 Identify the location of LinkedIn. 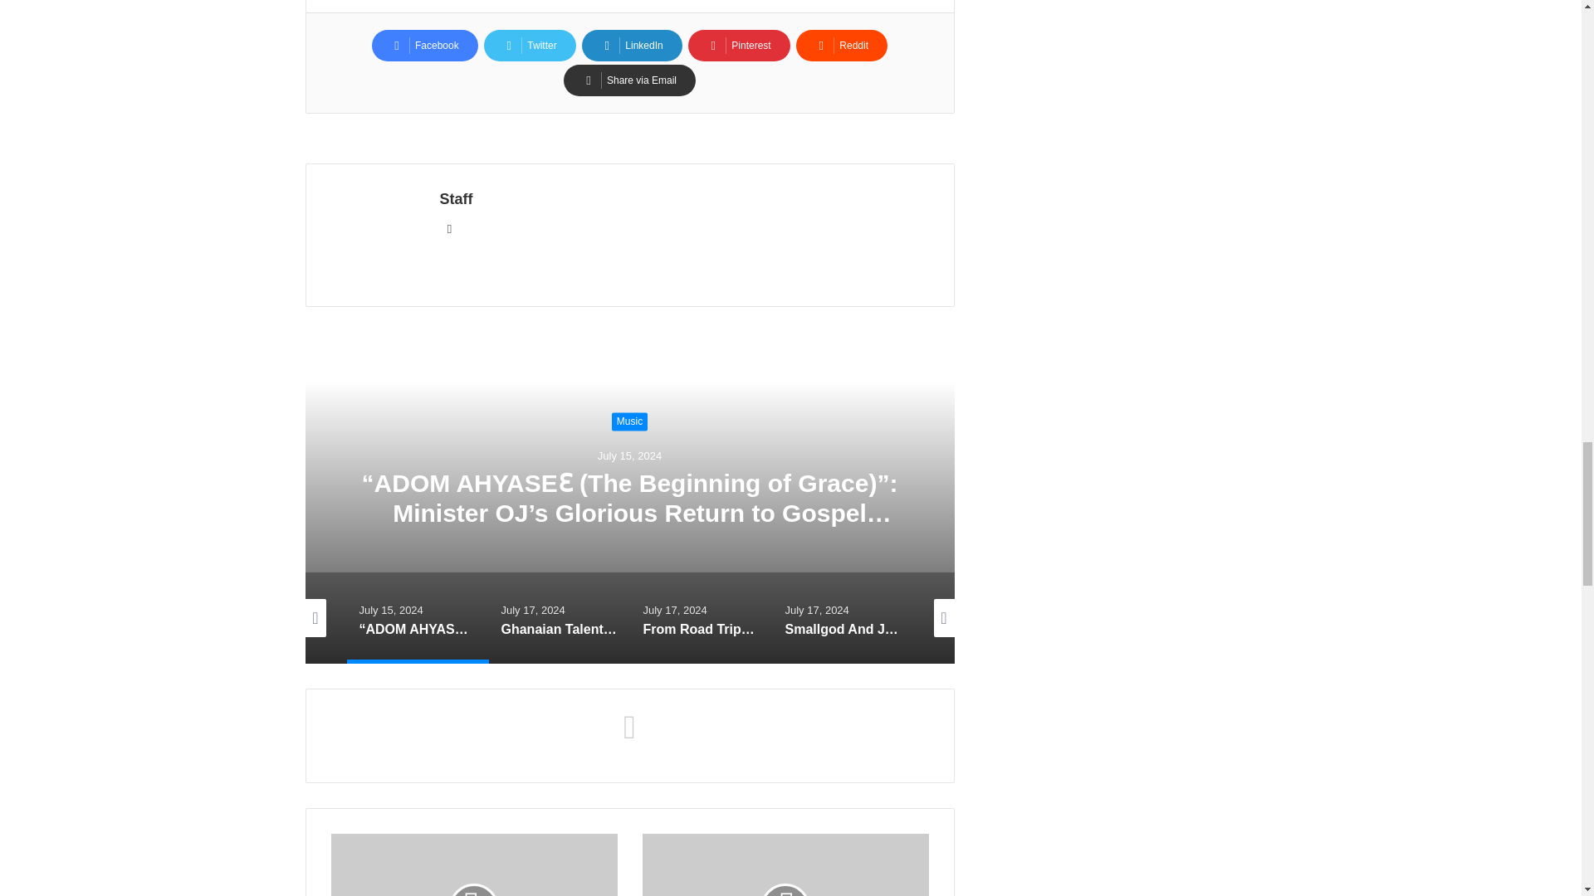
(631, 45).